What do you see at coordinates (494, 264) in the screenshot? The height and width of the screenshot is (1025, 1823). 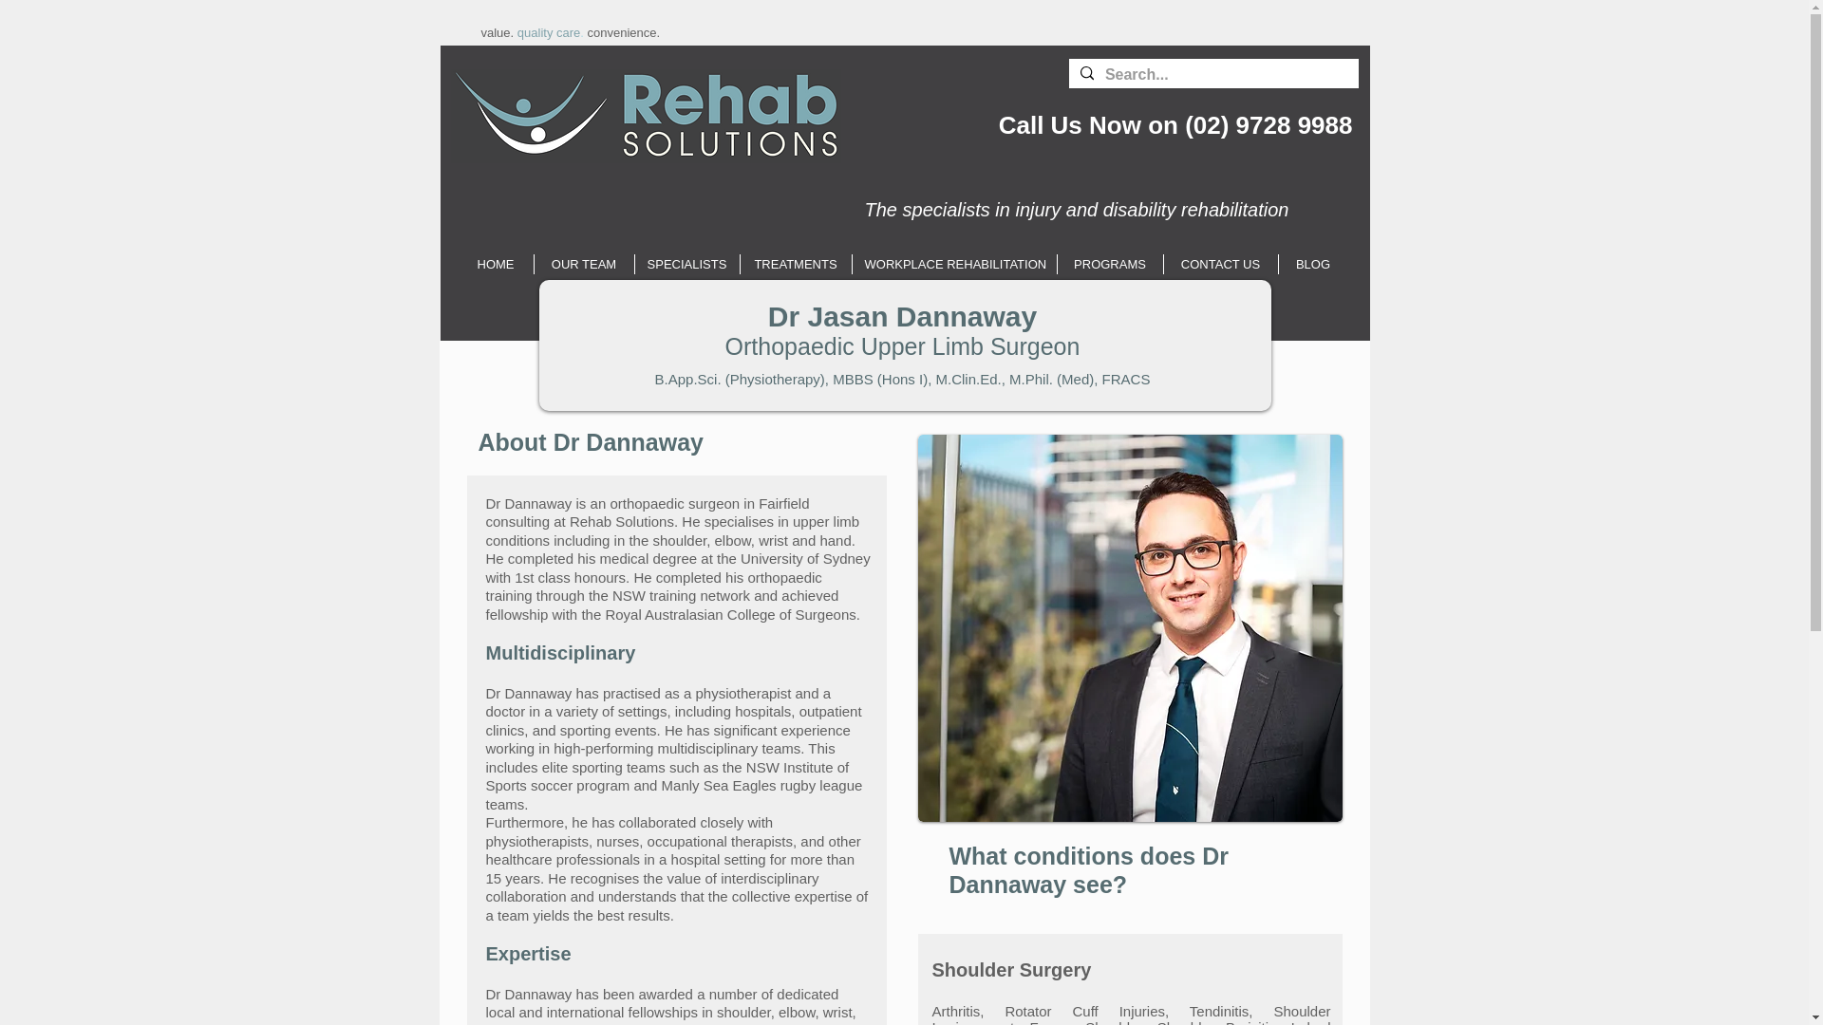 I see `HOME` at bounding box center [494, 264].